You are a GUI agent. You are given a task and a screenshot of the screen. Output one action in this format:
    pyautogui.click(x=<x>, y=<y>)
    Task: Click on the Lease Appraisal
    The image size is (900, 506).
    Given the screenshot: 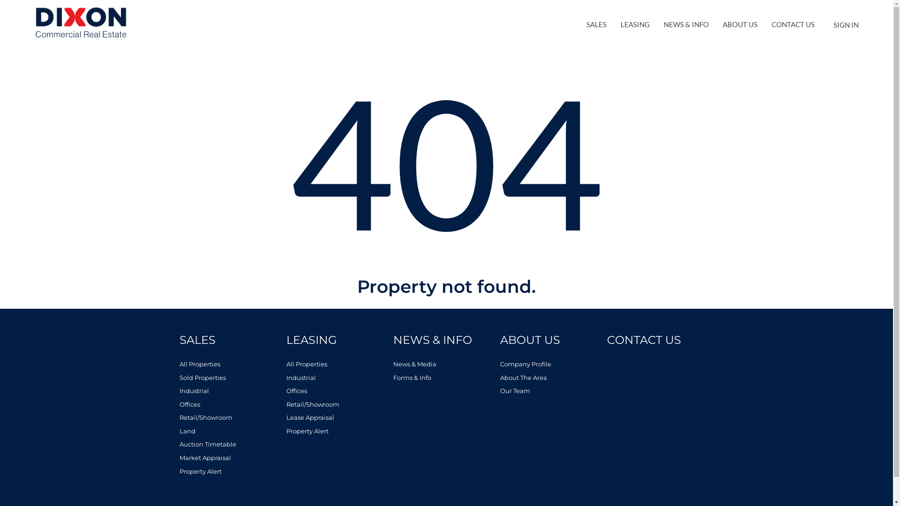 What is the action you would take?
    pyautogui.click(x=339, y=418)
    